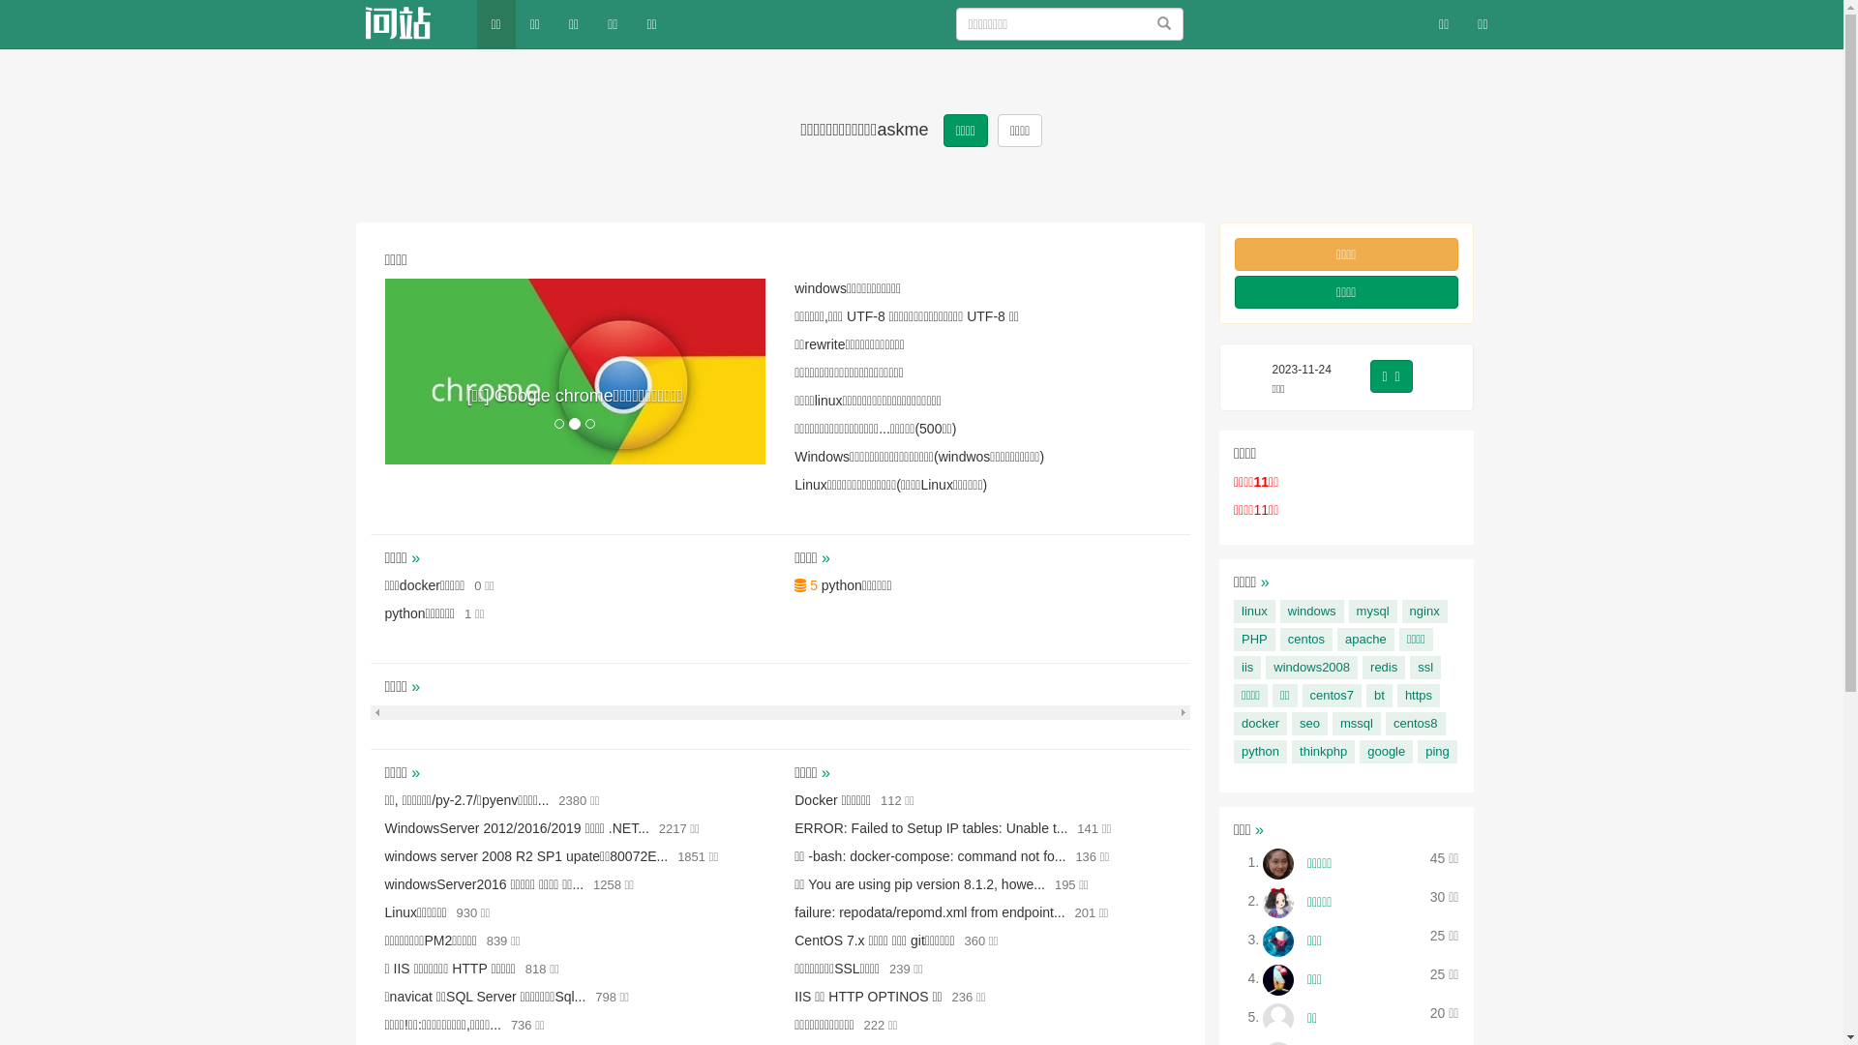 This screenshot has height=1045, width=1858. I want to click on https, so click(1419, 696).